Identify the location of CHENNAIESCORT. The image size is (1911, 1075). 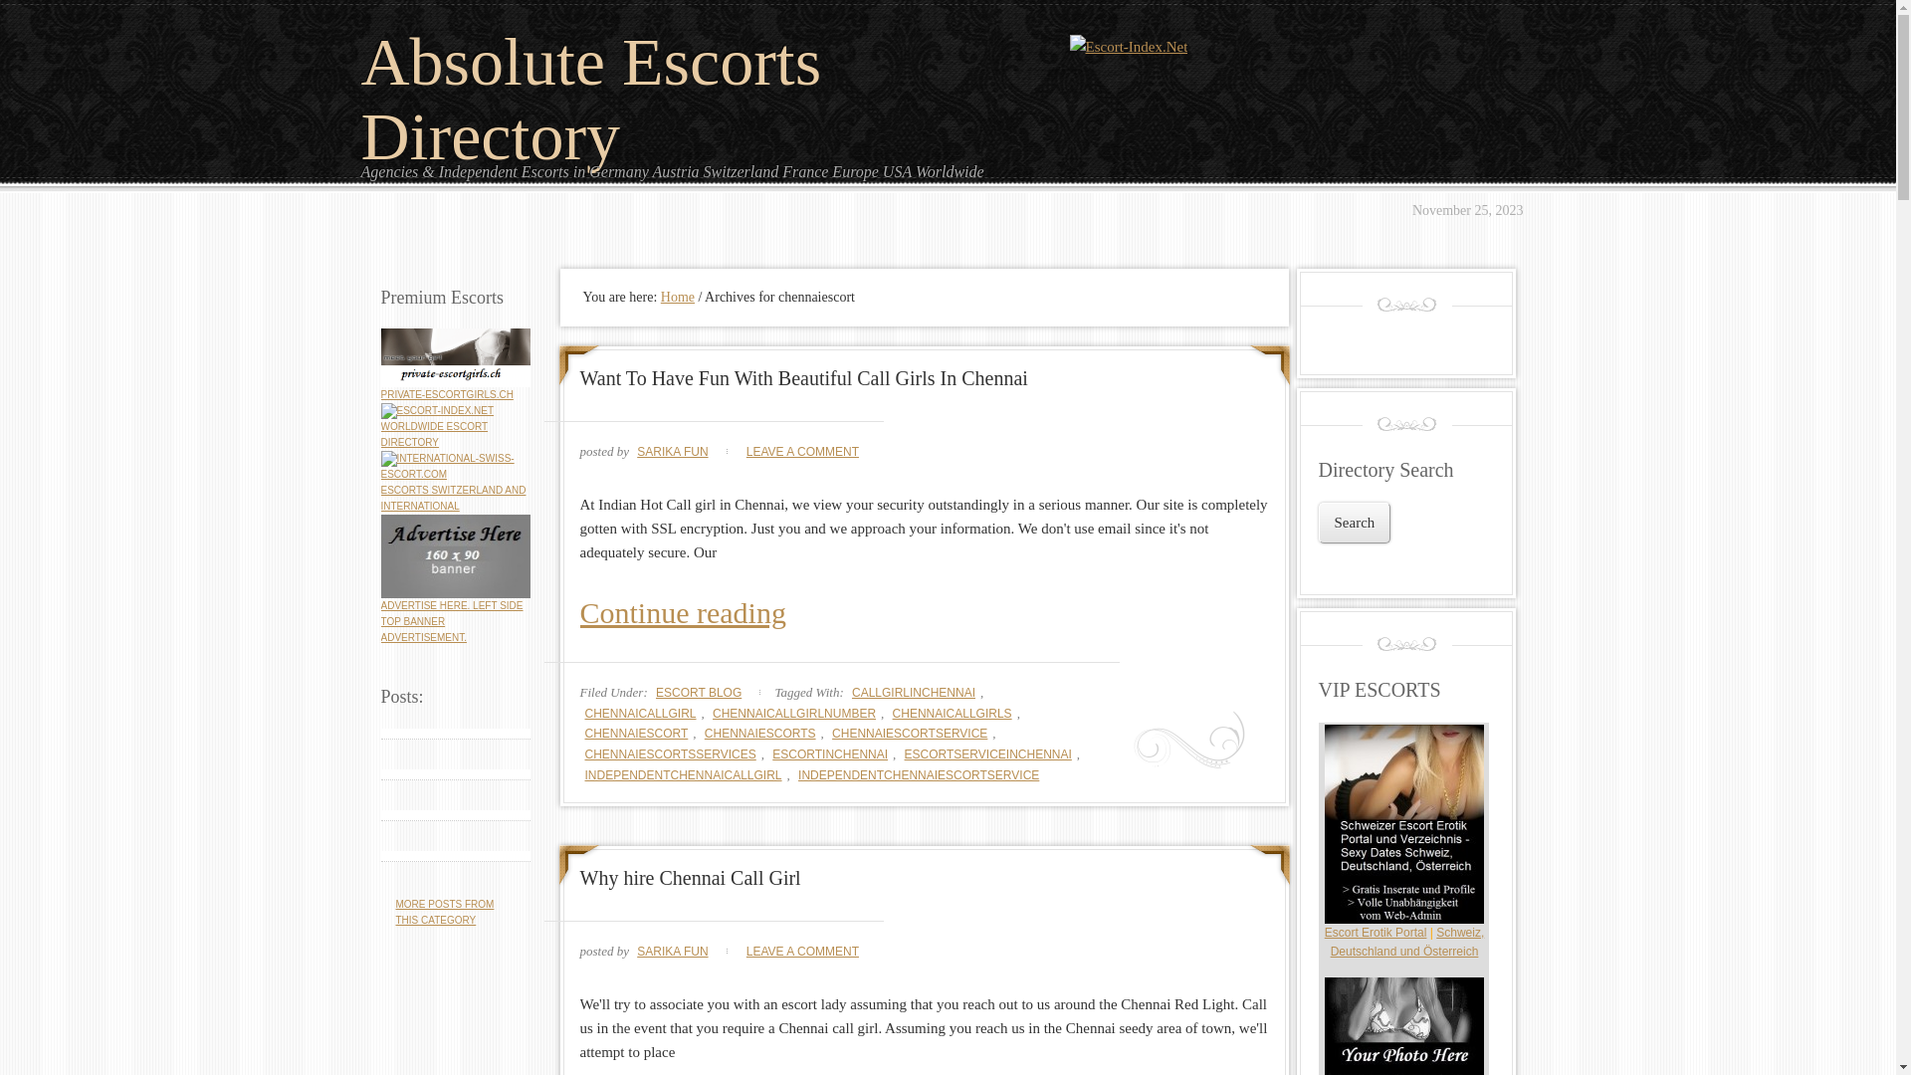
(636, 734).